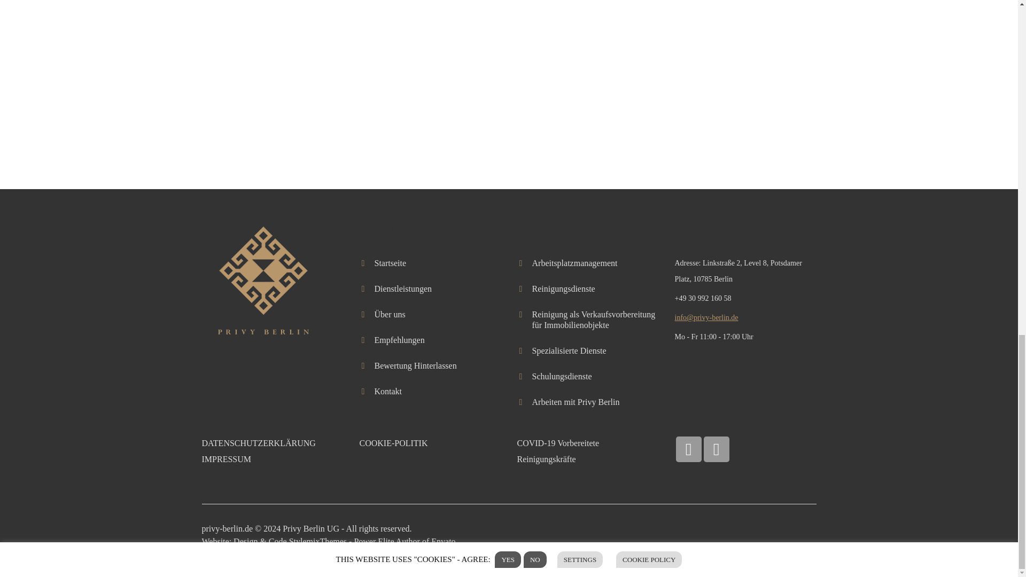  What do you see at coordinates (403, 288) in the screenshot?
I see `Dienstleistungen` at bounding box center [403, 288].